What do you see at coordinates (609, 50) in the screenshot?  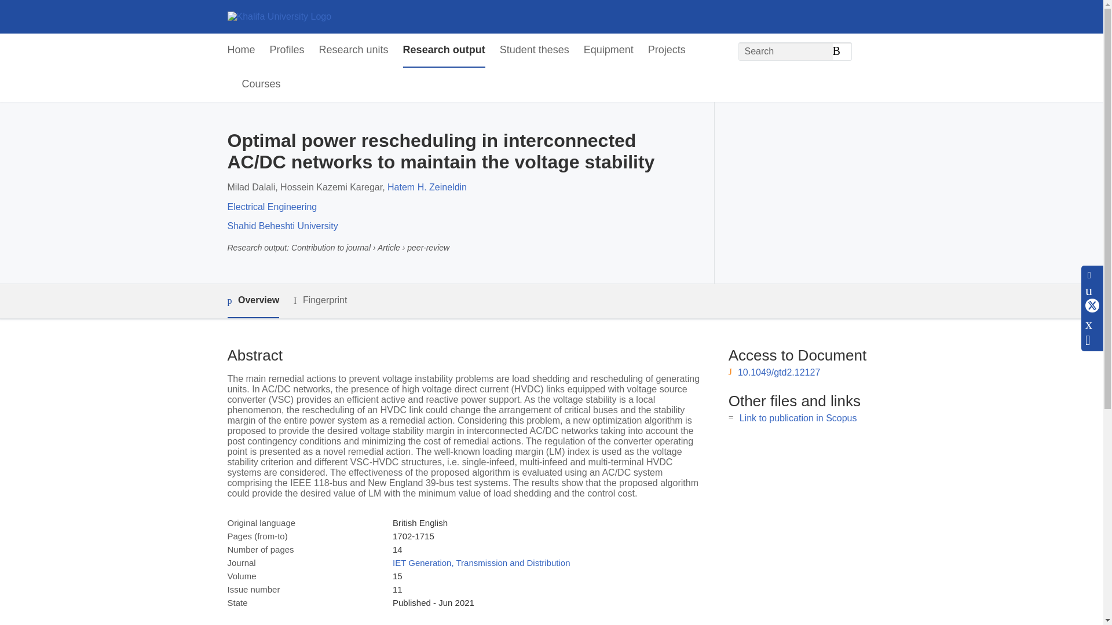 I see `Equipment` at bounding box center [609, 50].